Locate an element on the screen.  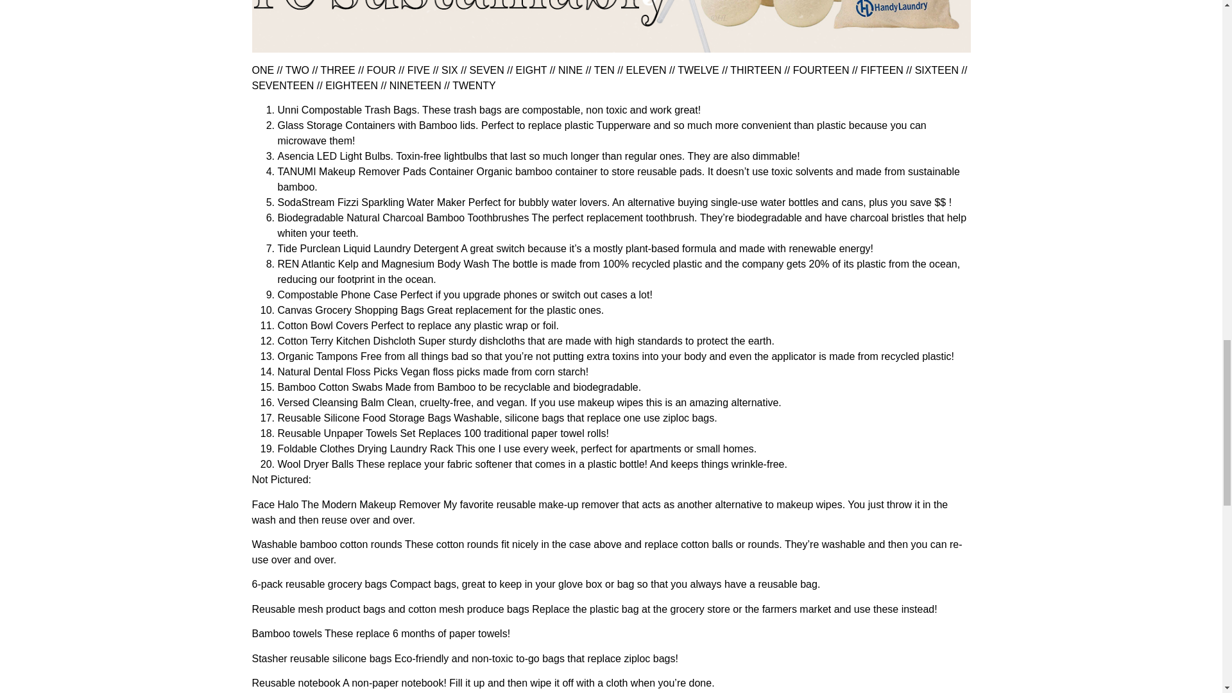
SEVEN is located at coordinates (486, 70).